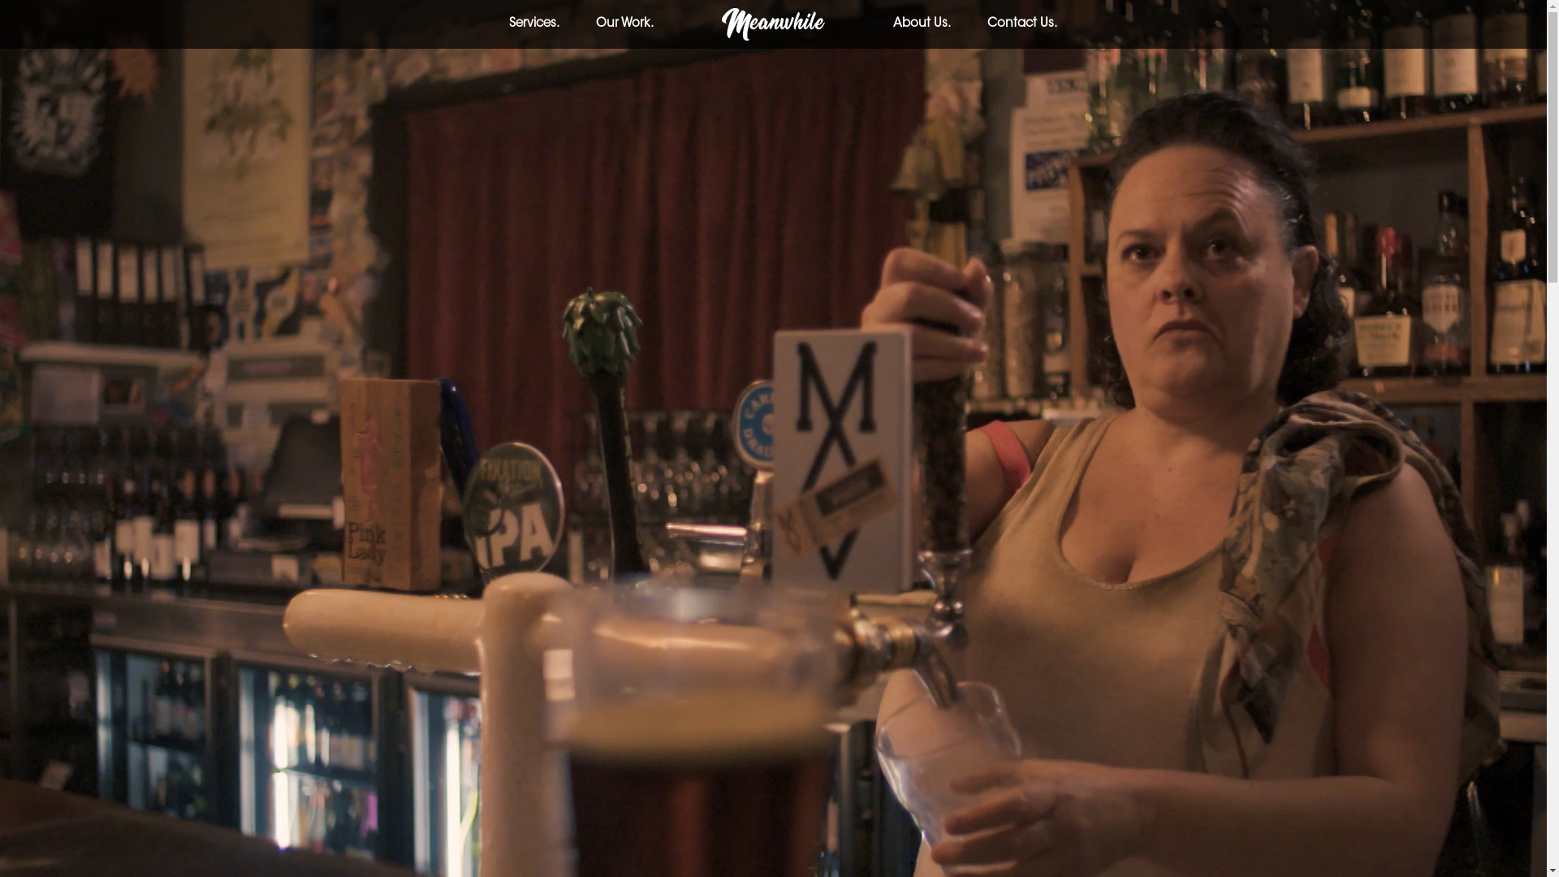 The width and height of the screenshot is (1559, 877). I want to click on Contact Us., so click(1022, 24).